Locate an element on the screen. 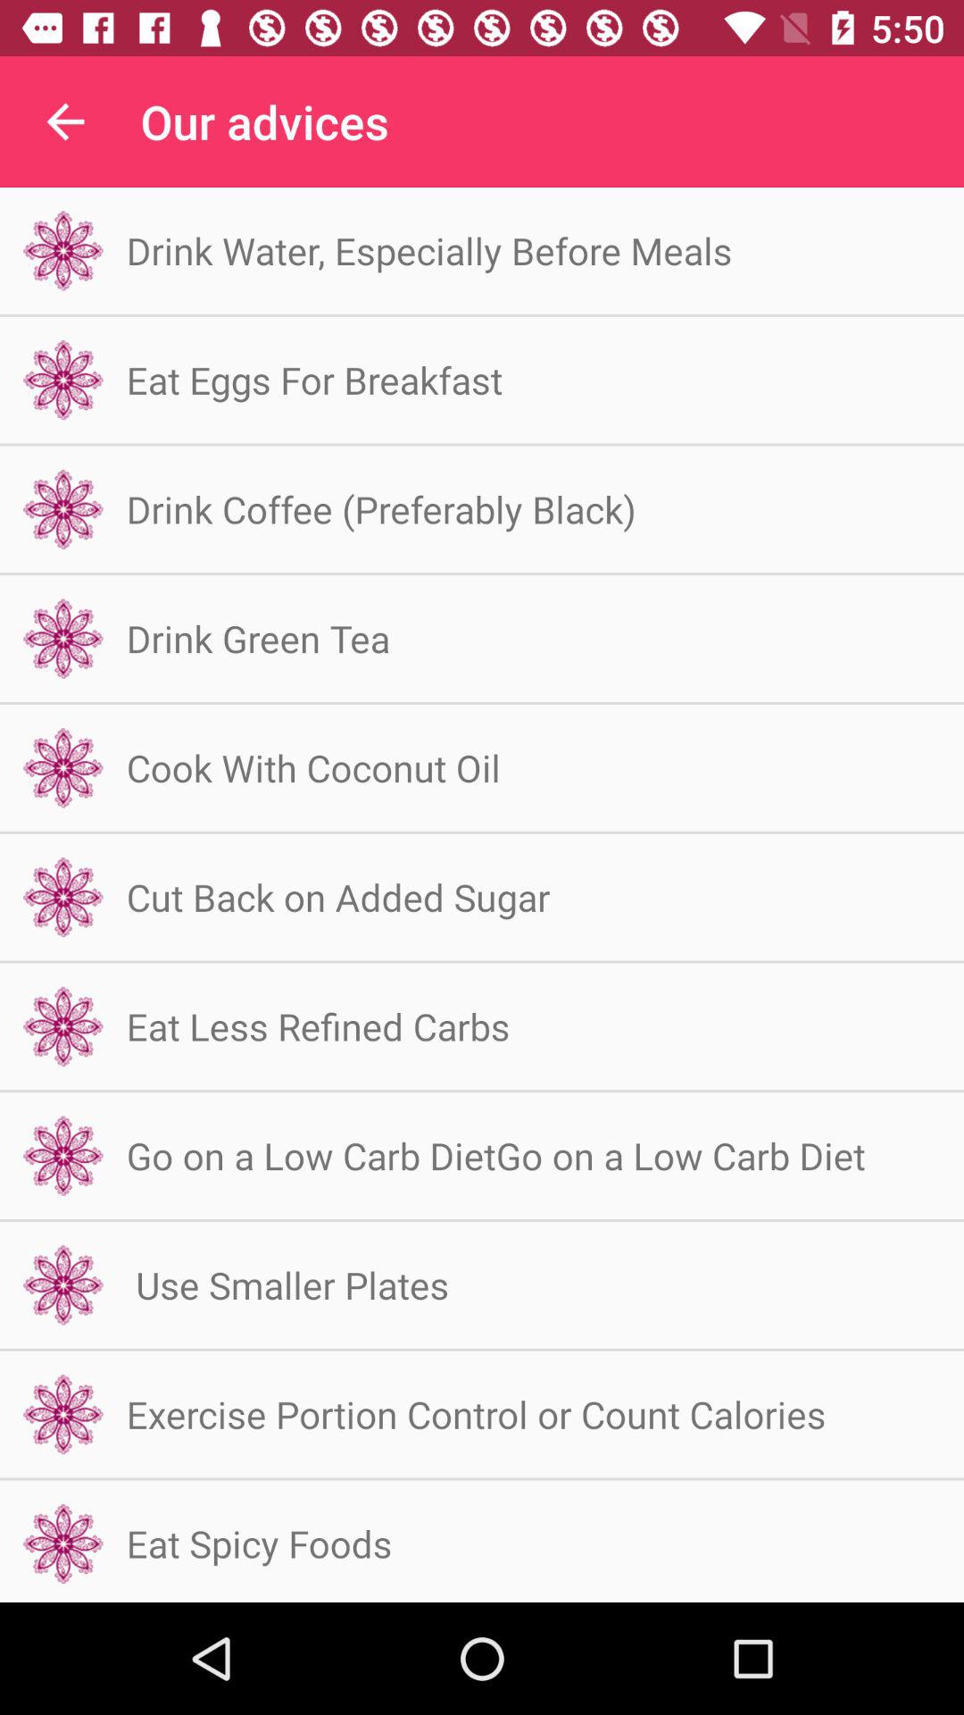 The image size is (964, 1715). jump to the drink coffee preferably icon is located at coordinates (380, 509).